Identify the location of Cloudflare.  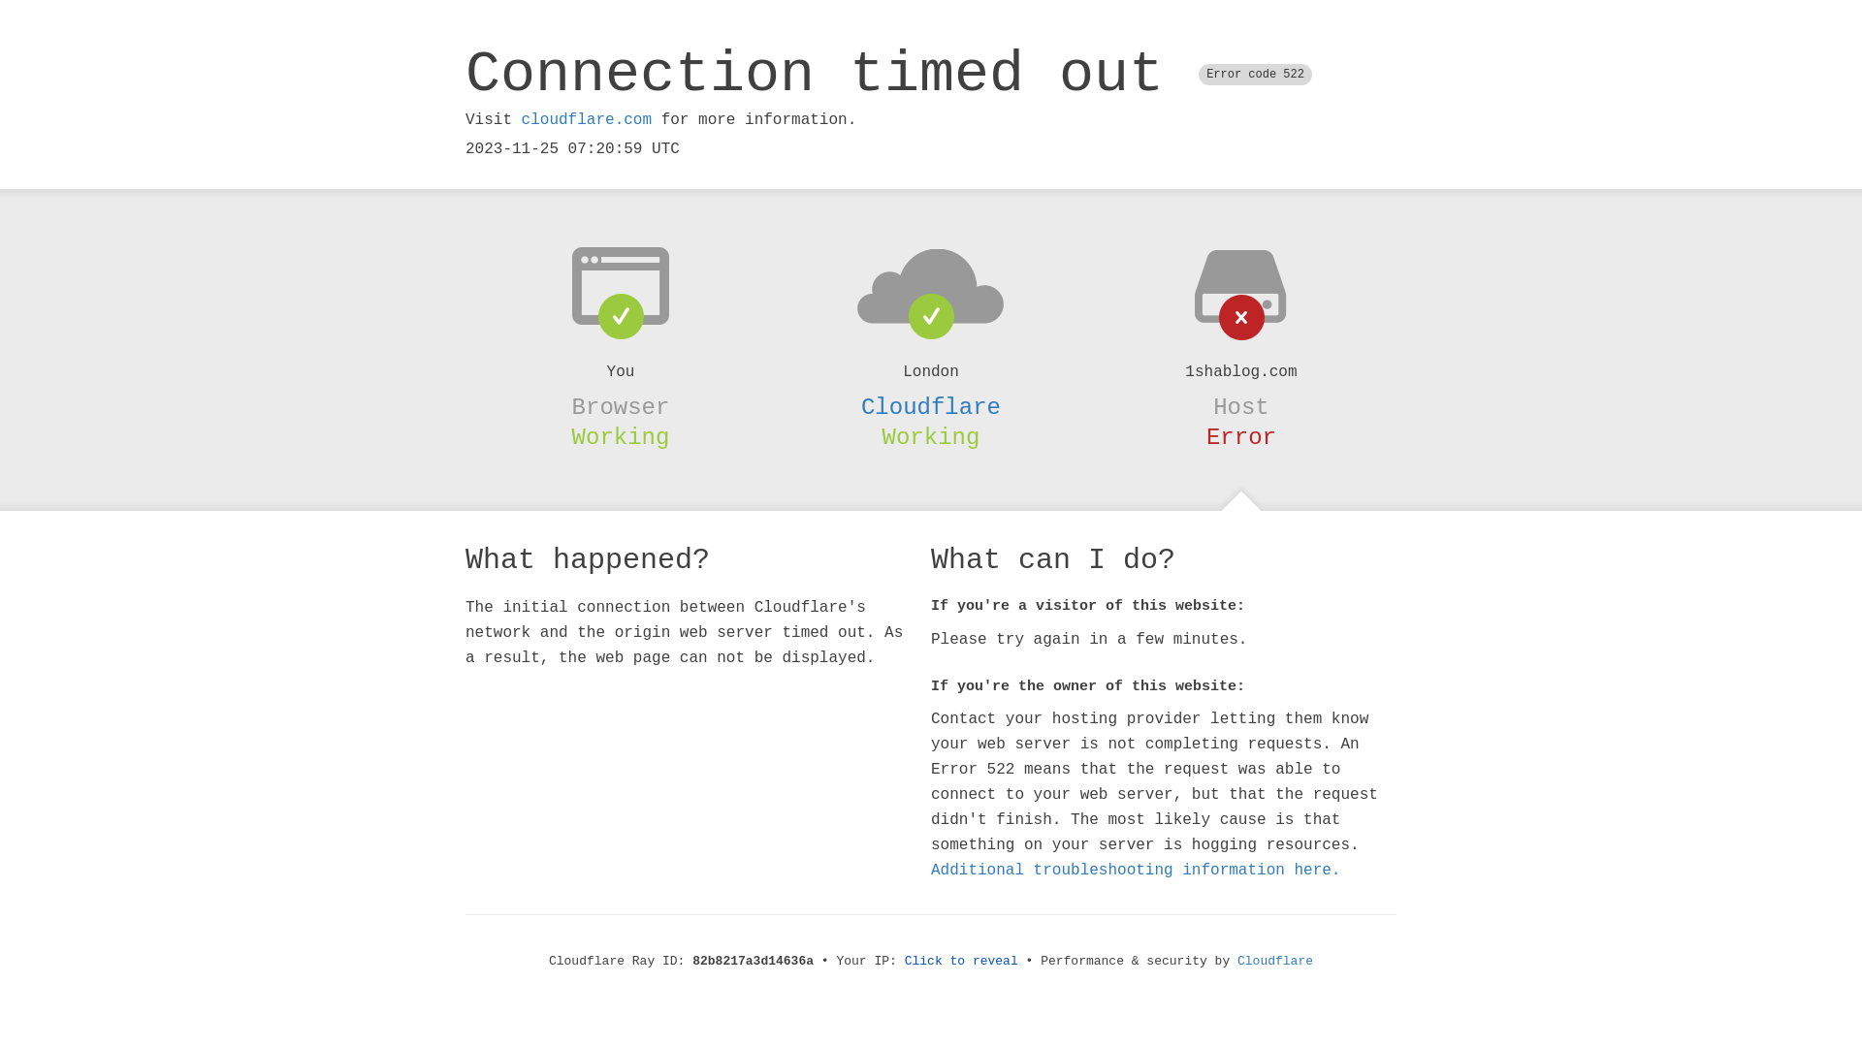
(1275, 962).